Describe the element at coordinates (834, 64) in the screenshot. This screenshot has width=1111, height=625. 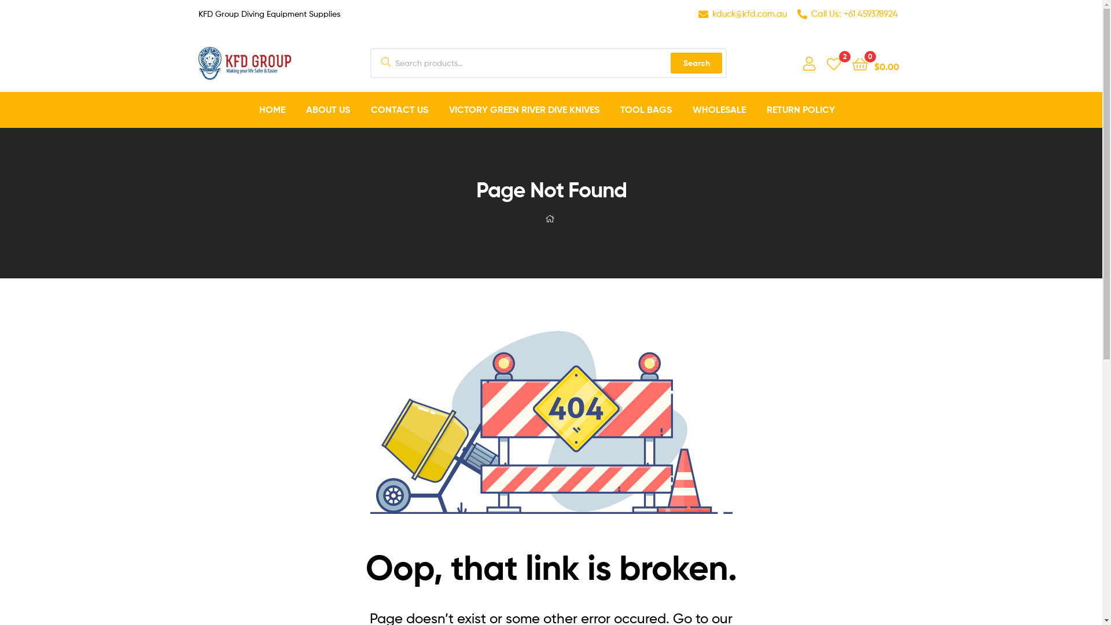
I see `2` at that location.